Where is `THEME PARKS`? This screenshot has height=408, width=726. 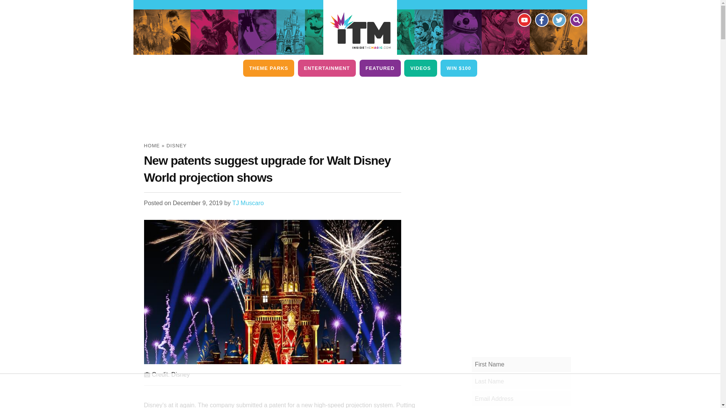 THEME PARKS is located at coordinates (268, 68).